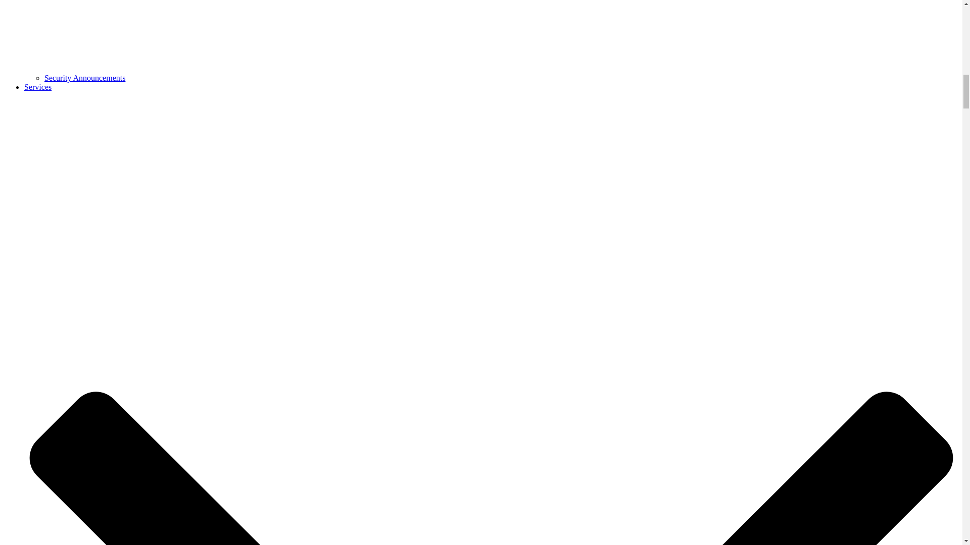  What do you see at coordinates (85, 78) in the screenshot?
I see `Security Announcements` at bounding box center [85, 78].